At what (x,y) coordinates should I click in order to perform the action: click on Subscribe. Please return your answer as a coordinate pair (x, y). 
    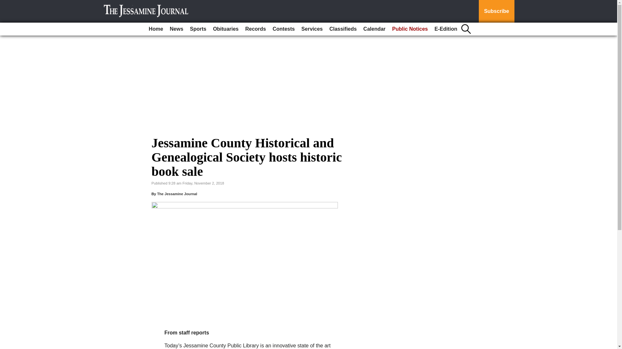
    Looking at the image, I should click on (496, 11).